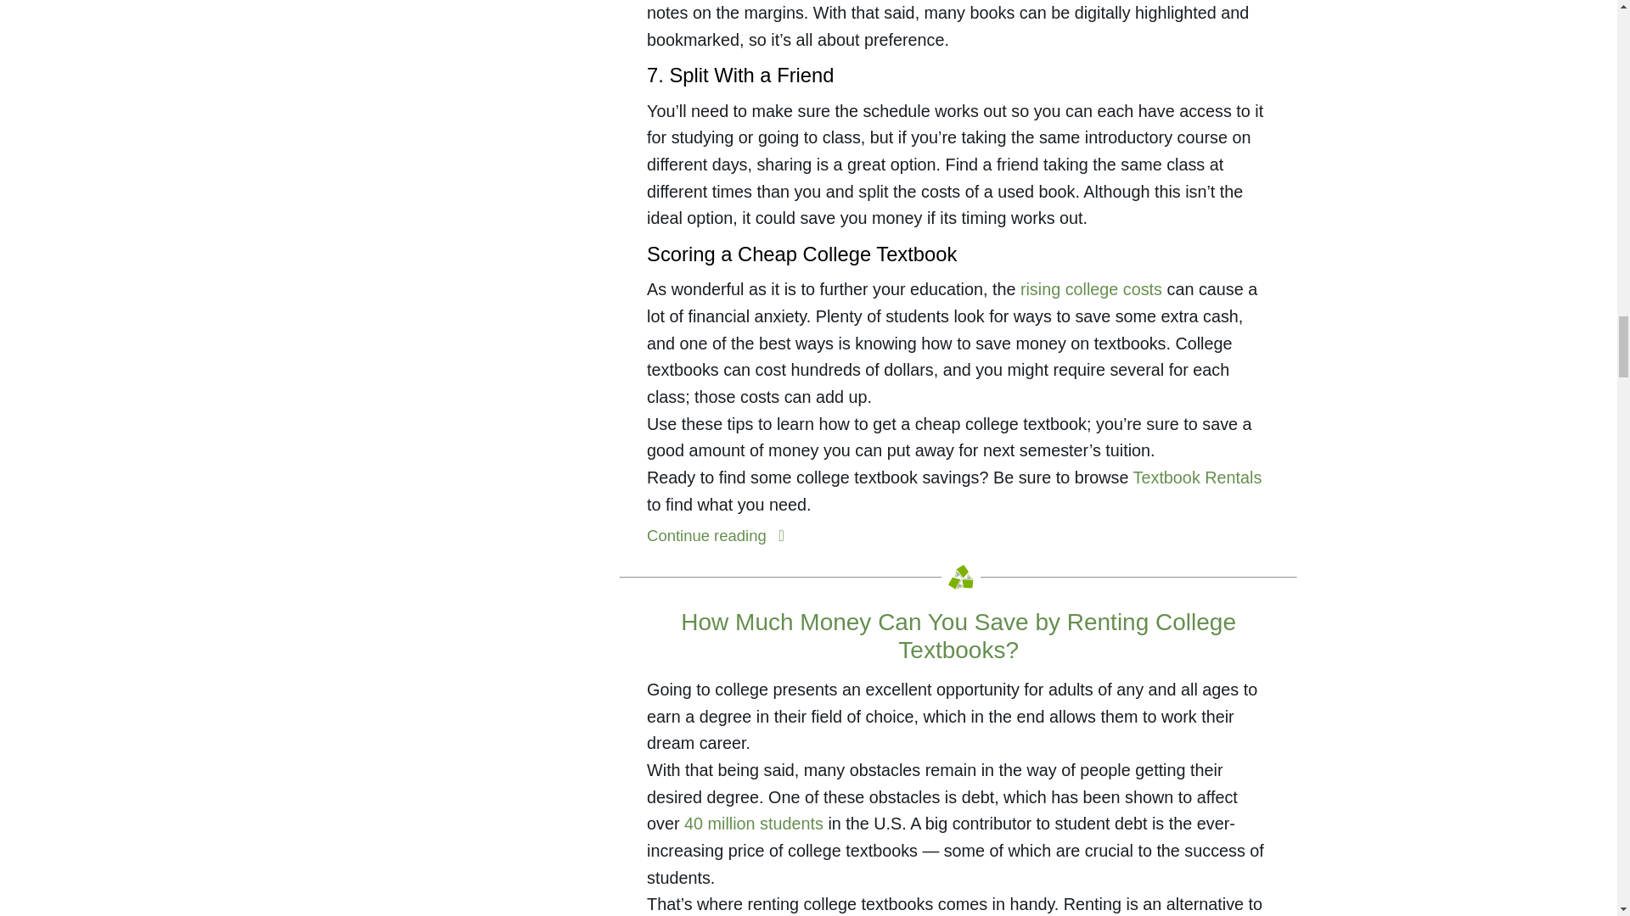 Image resolution: width=1630 pixels, height=916 pixels. I want to click on 7 Tips for Scoring a Cheap College Textbook, so click(720, 535).